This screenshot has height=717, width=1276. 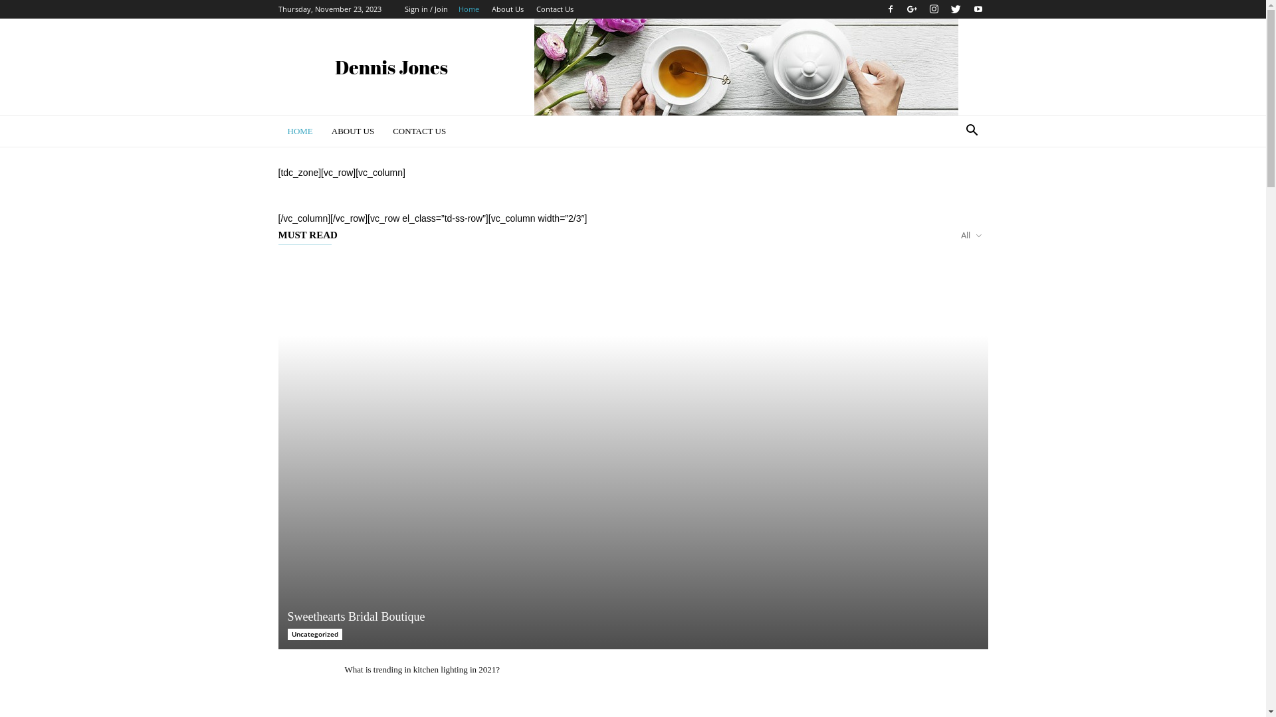 What do you see at coordinates (356, 617) in the screenshot?
I see `Sweethearts Bridal Boutique` at bounding box center [356, 617].